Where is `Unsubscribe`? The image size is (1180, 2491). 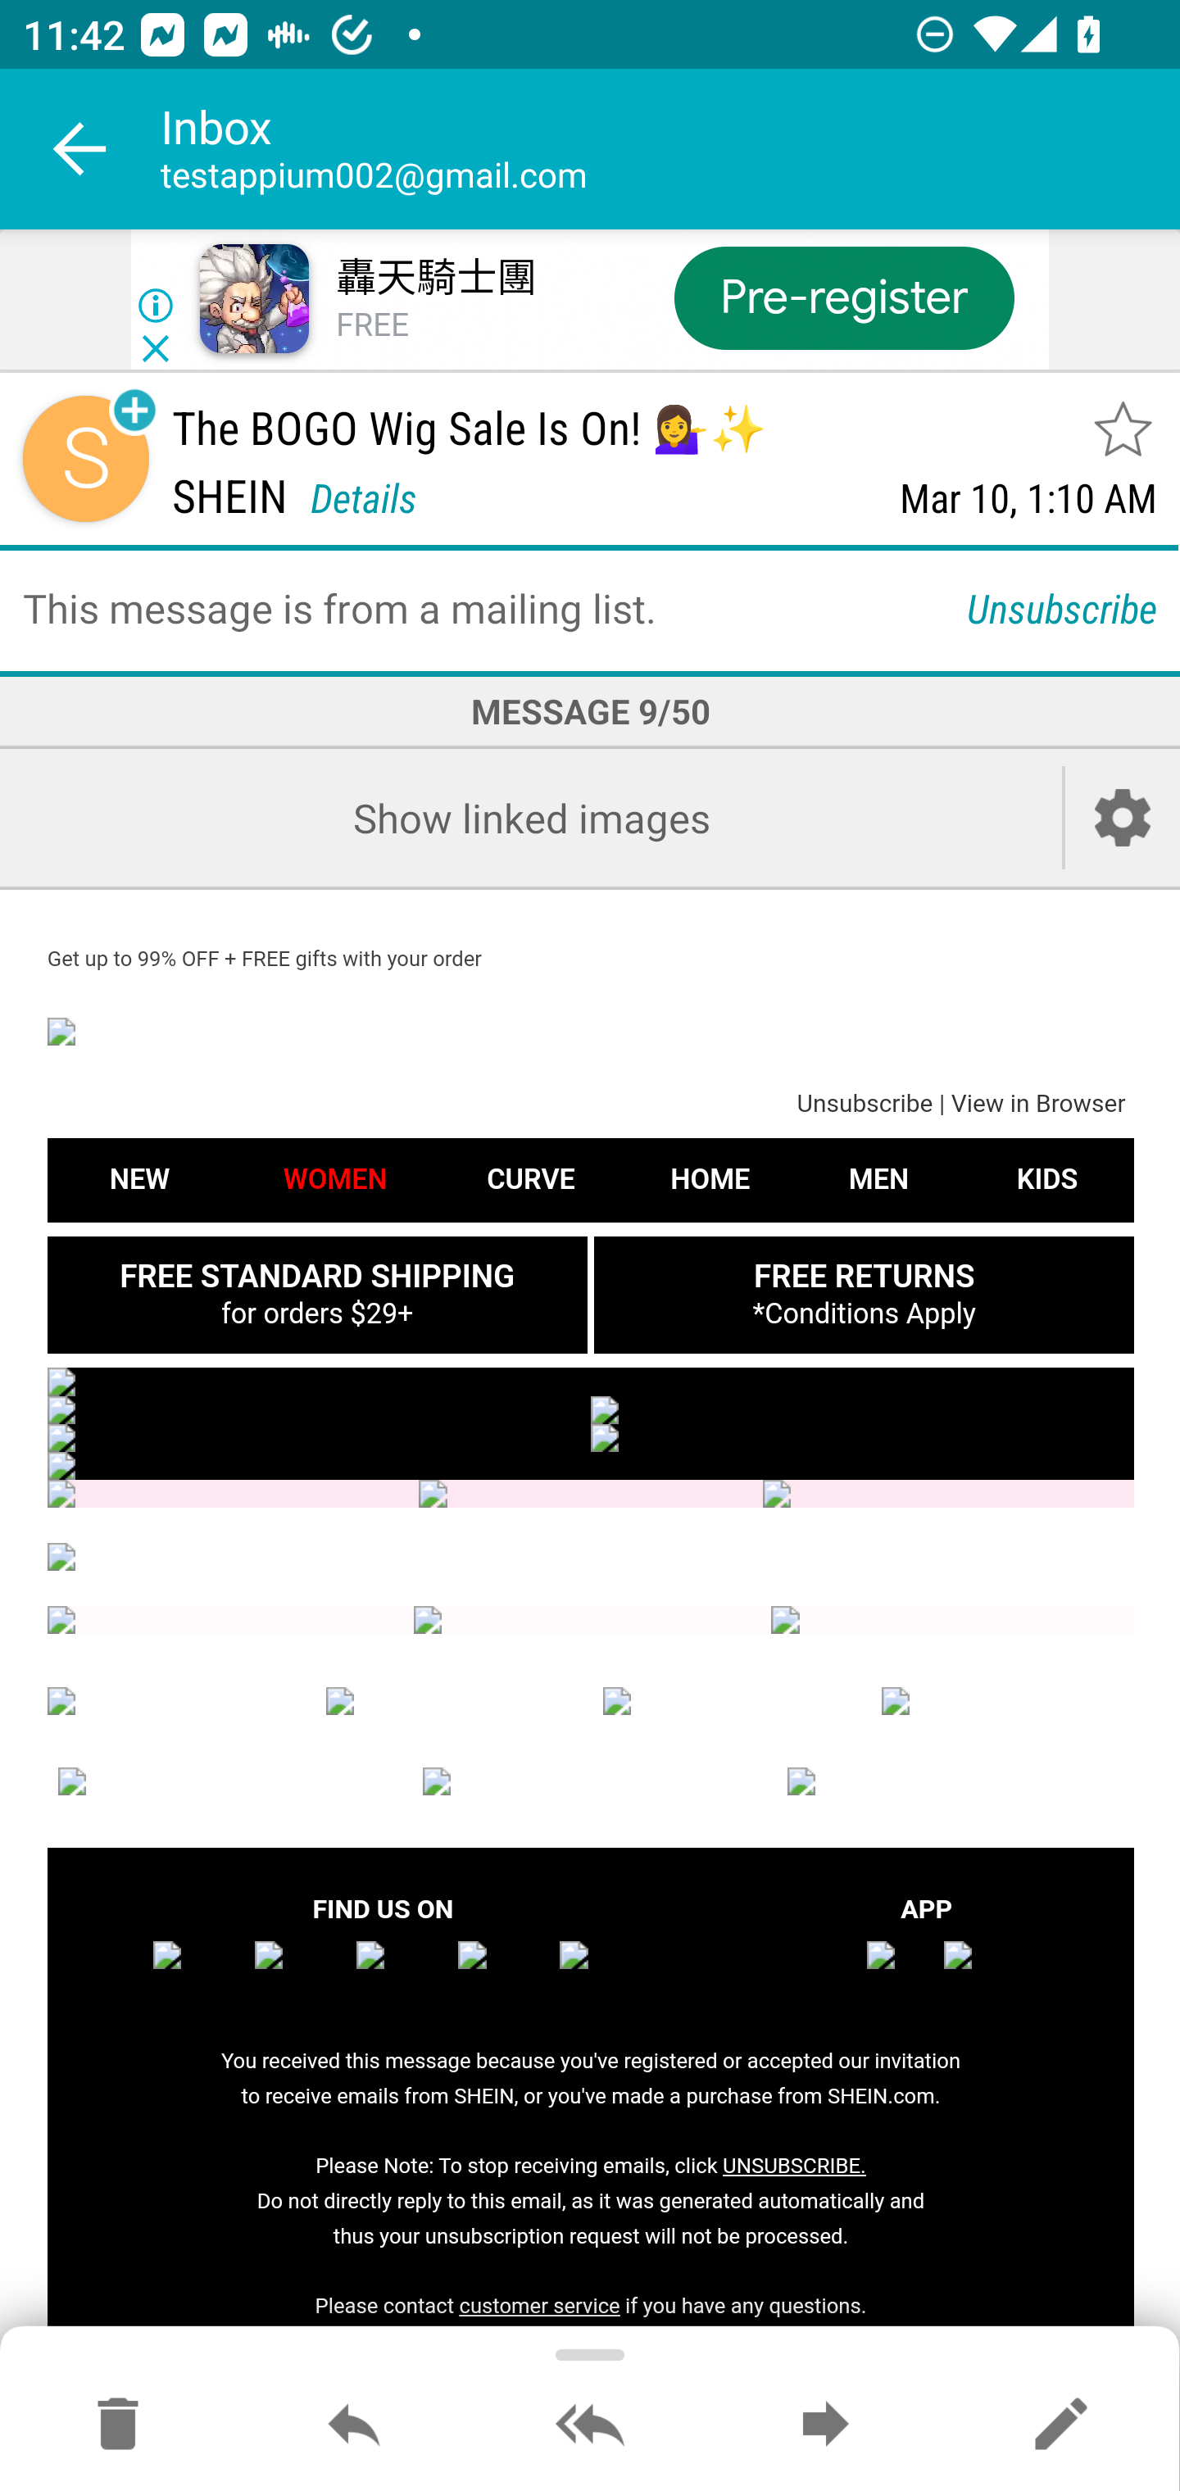 Unsubscribe is located at coordinates (1062, 607).